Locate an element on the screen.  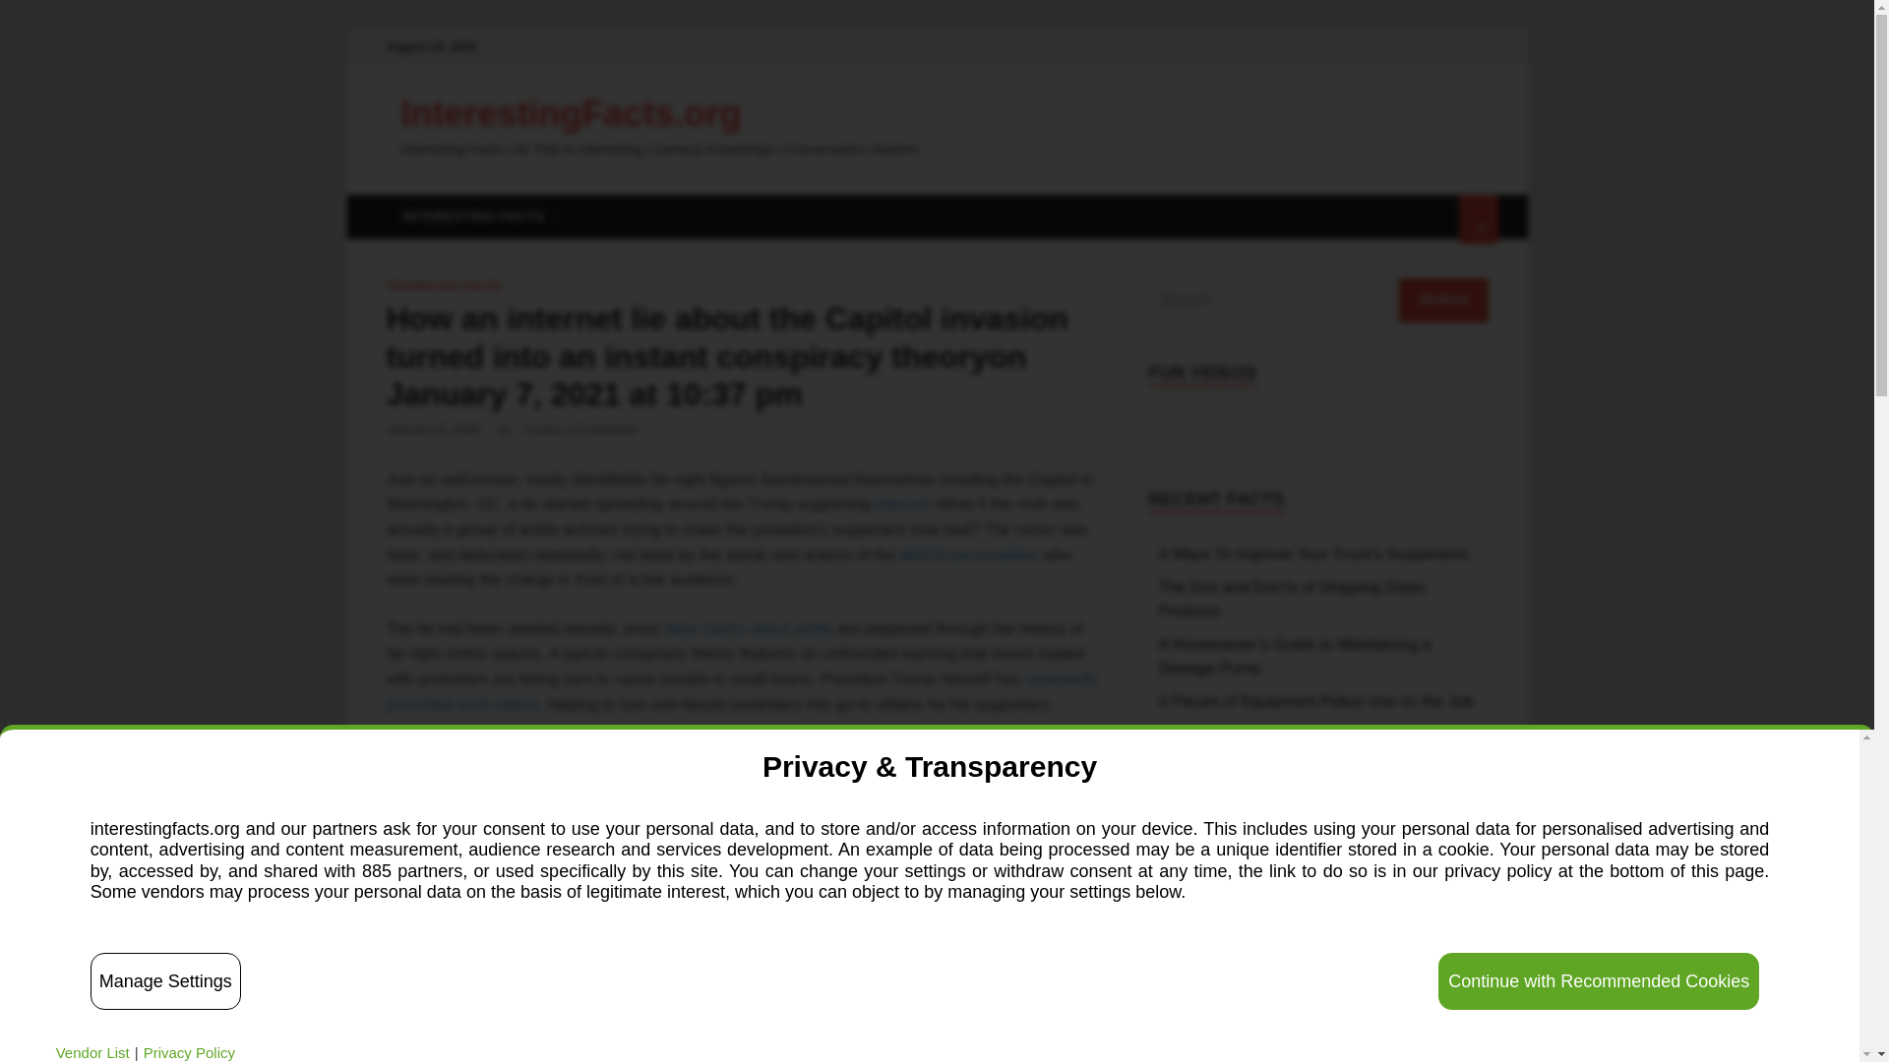
Leave a Comment is located at coordinates (581, 429).